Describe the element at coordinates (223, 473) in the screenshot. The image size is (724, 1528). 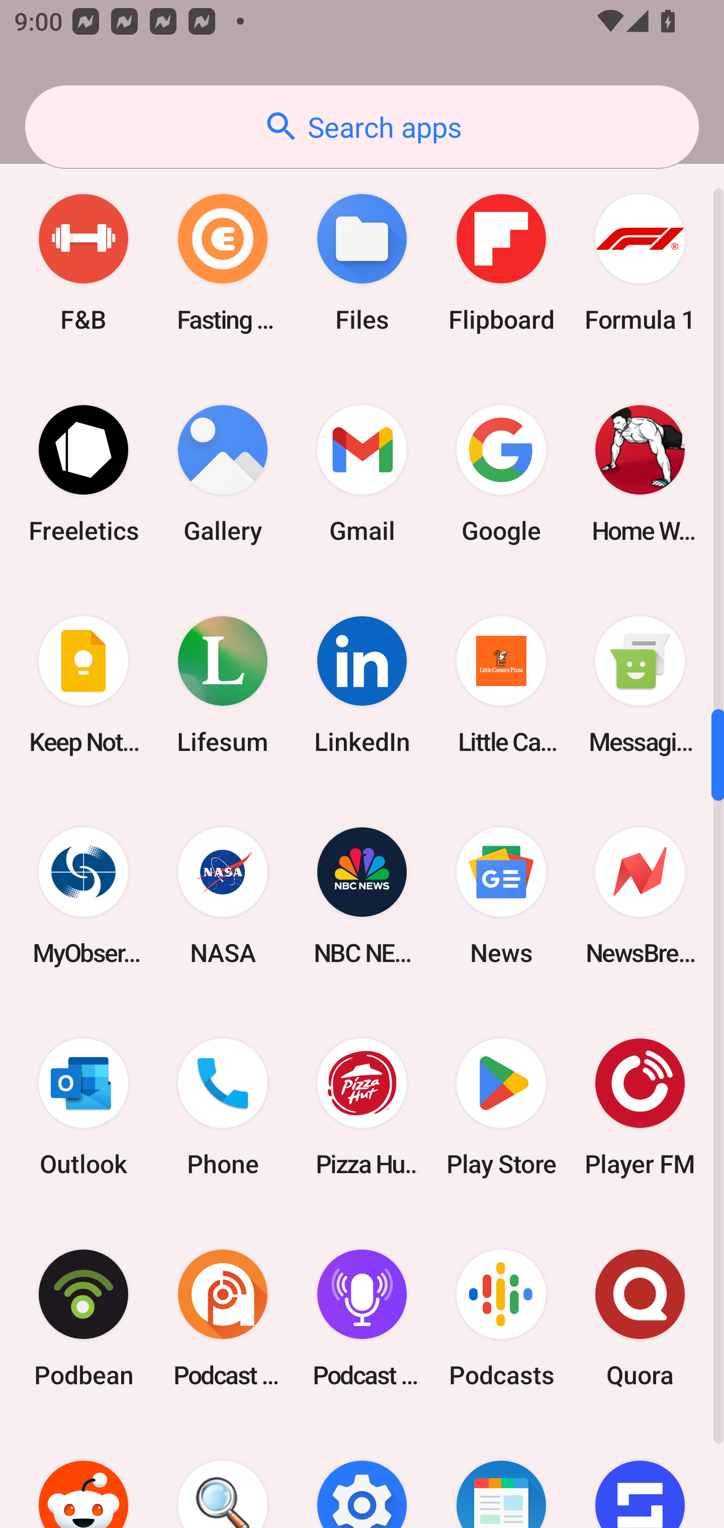
I see `Gallery` at that location.